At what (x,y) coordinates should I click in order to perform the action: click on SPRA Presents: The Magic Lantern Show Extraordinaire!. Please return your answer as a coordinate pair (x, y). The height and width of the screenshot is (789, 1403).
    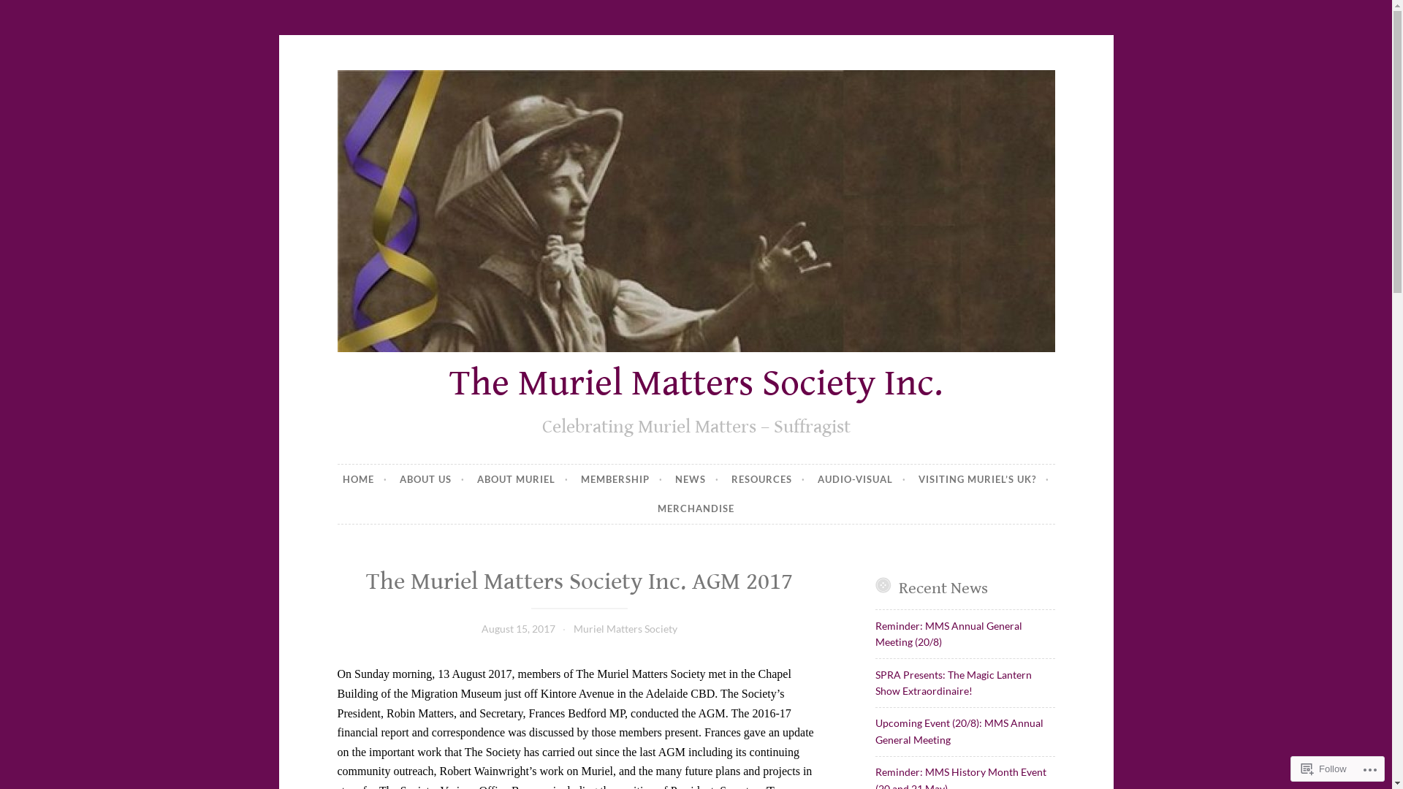
    Looking at the image, I should click on (954, 682).